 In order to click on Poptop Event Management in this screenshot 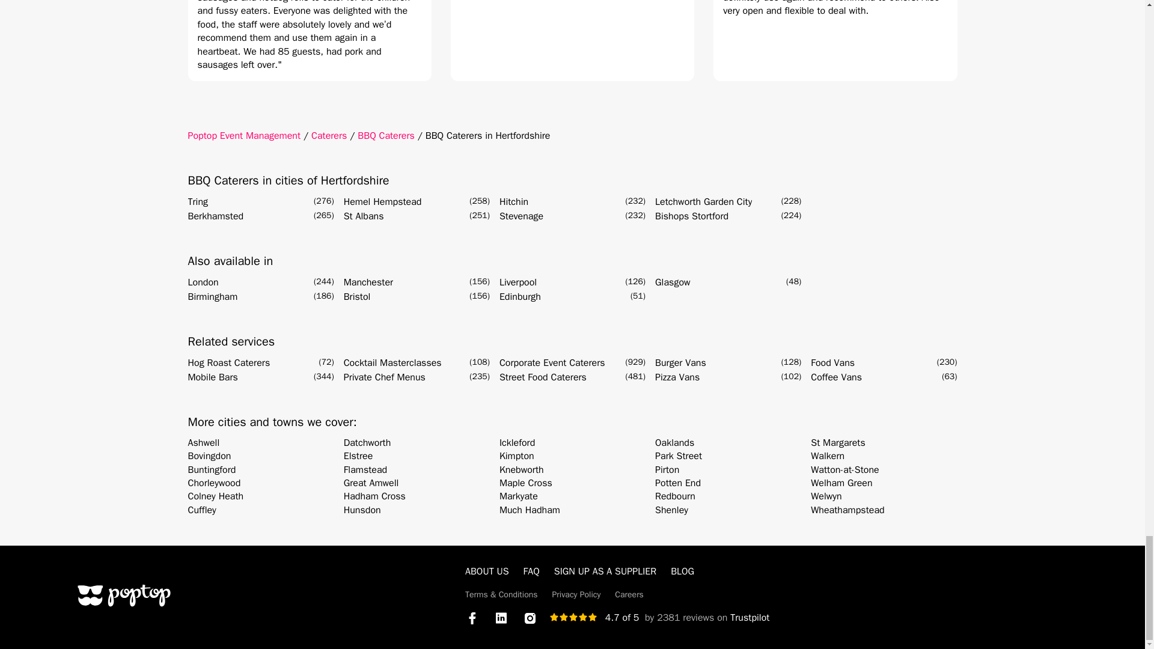, I will do `click(243, 136)`.